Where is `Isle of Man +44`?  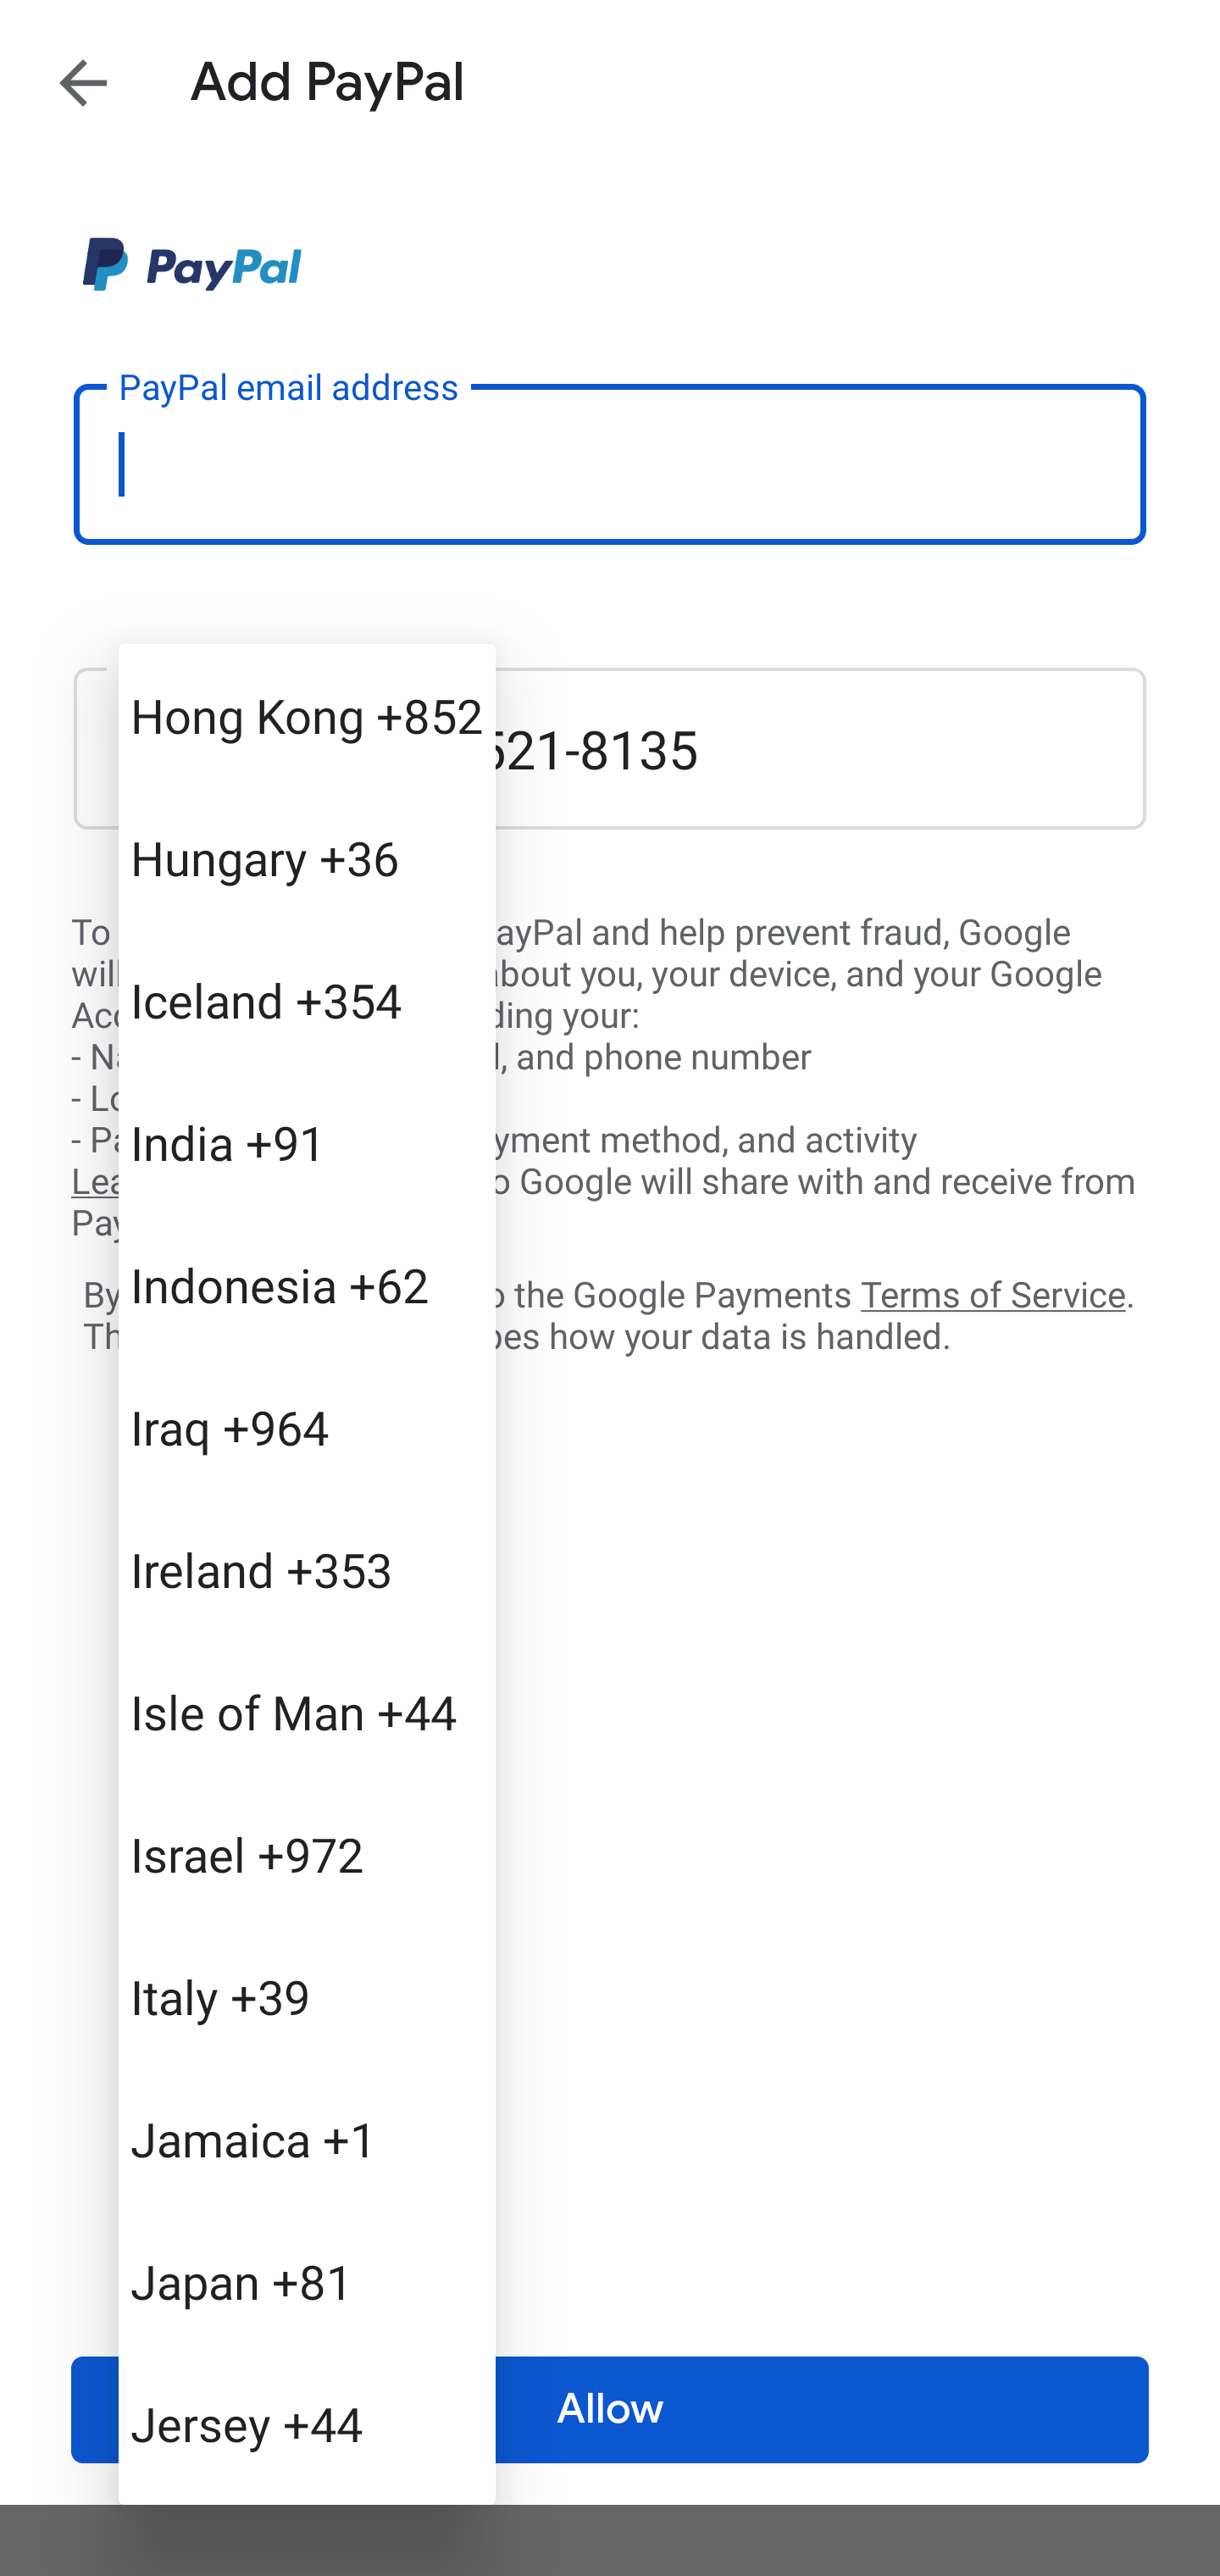 Isle of Man +44 is located at coordinates (307, 1712).